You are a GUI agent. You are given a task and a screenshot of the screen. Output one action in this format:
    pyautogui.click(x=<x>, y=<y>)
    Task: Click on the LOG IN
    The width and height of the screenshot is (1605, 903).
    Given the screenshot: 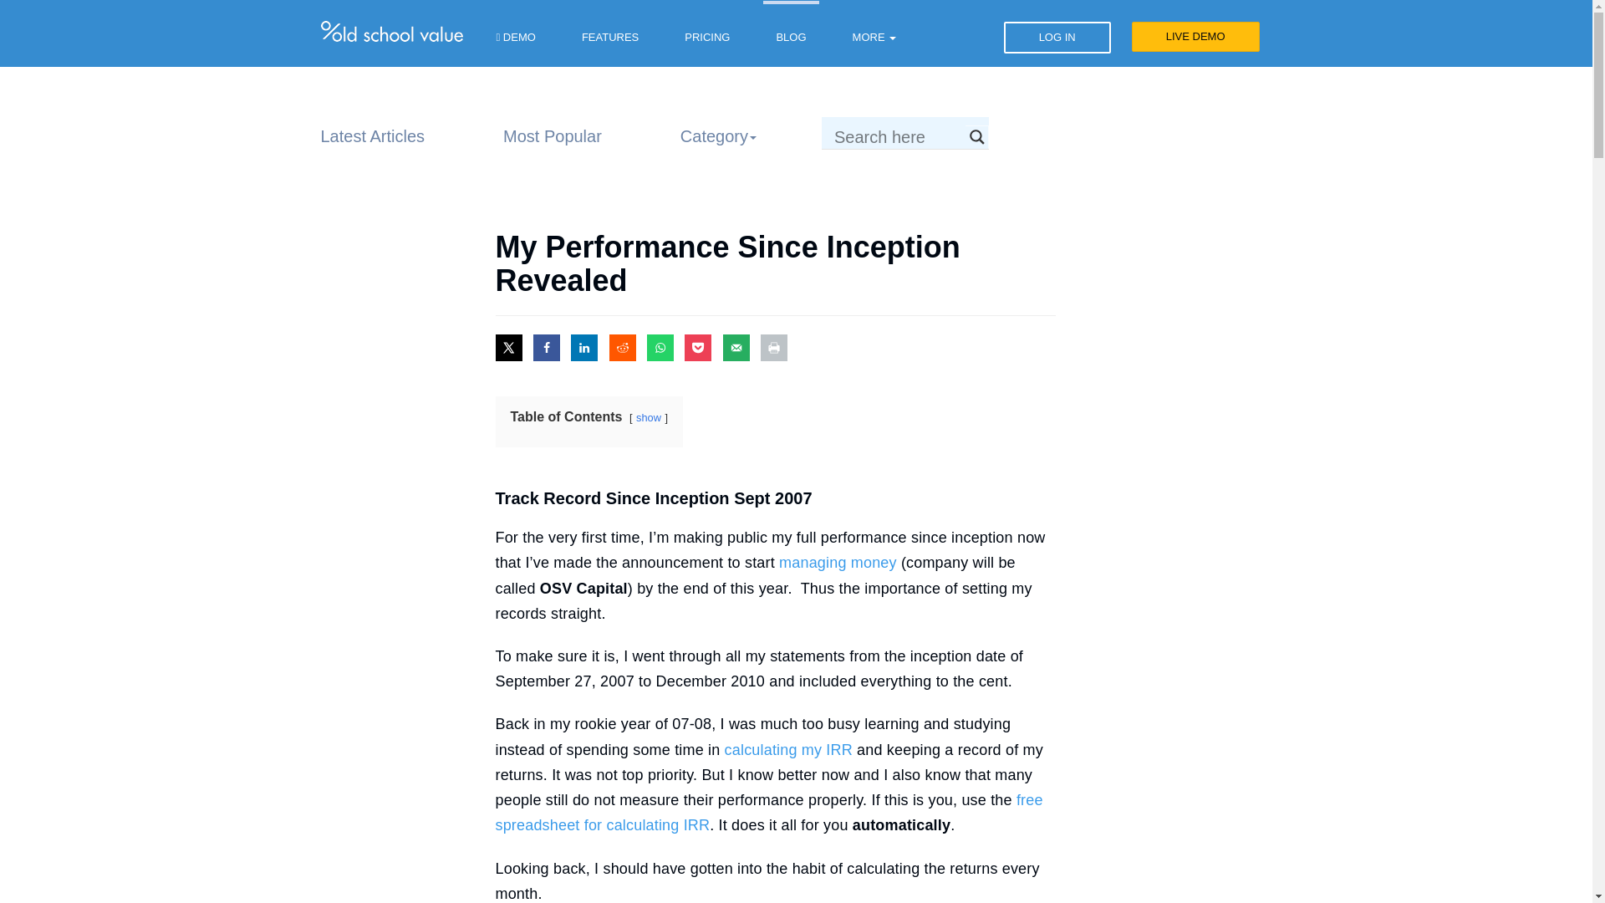 What is the action you would take?
    pyautogui.click(x=1057, y=37)
    